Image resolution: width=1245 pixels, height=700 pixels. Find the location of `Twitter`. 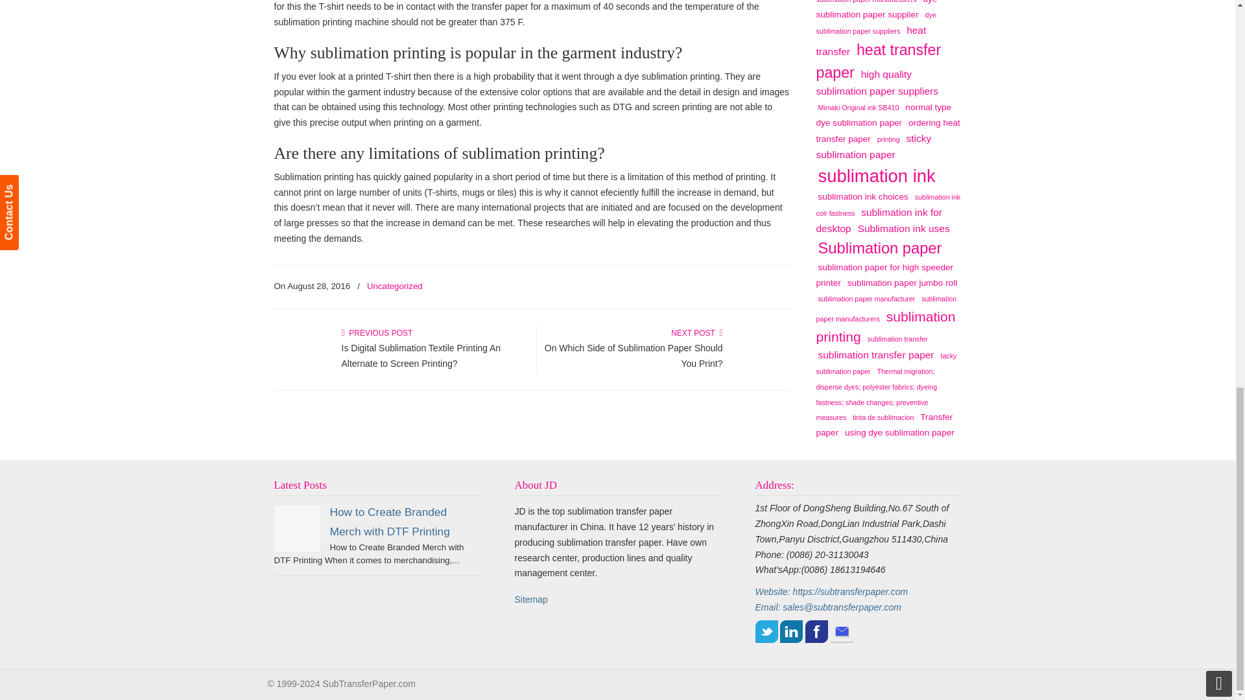

Twitter is located at coordinates (765, 631).